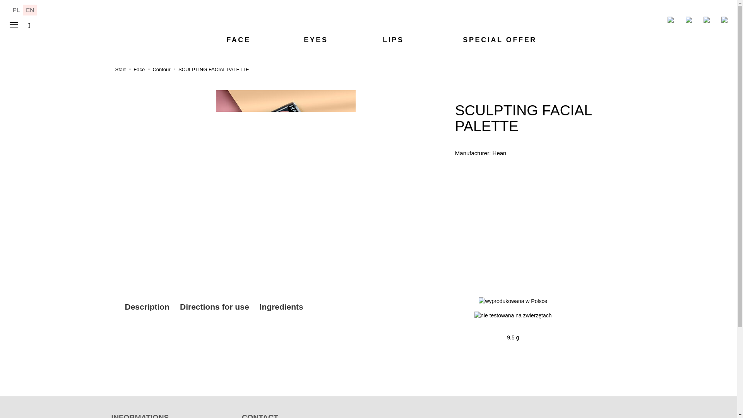 This screenshot has height=418, width=743. I want to click on FACE, so click(238, 39).